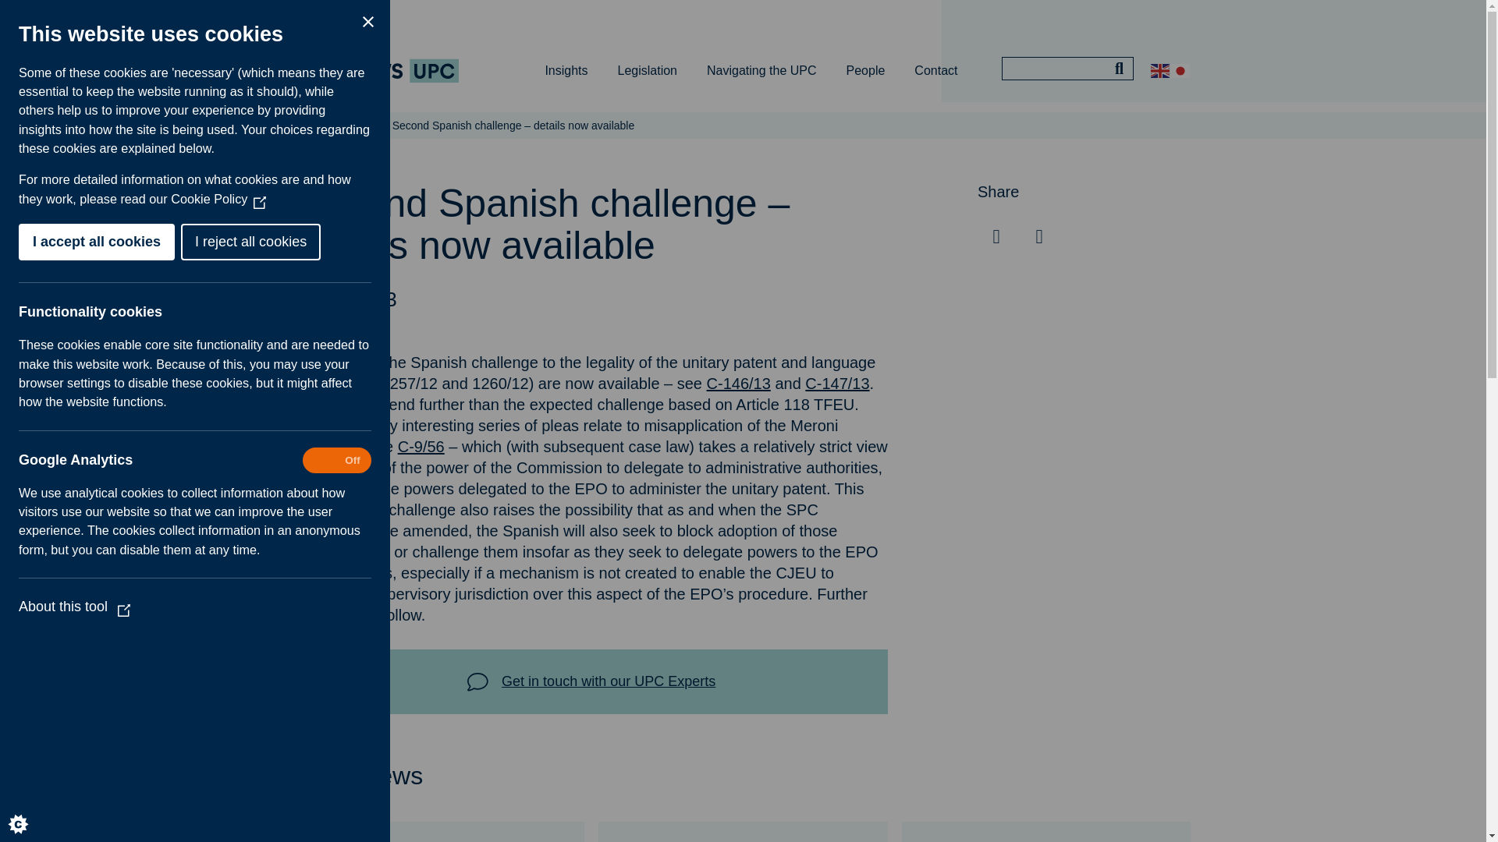 The image size is (1498, 842). I want to click on Japanese, so click(1180, 69).